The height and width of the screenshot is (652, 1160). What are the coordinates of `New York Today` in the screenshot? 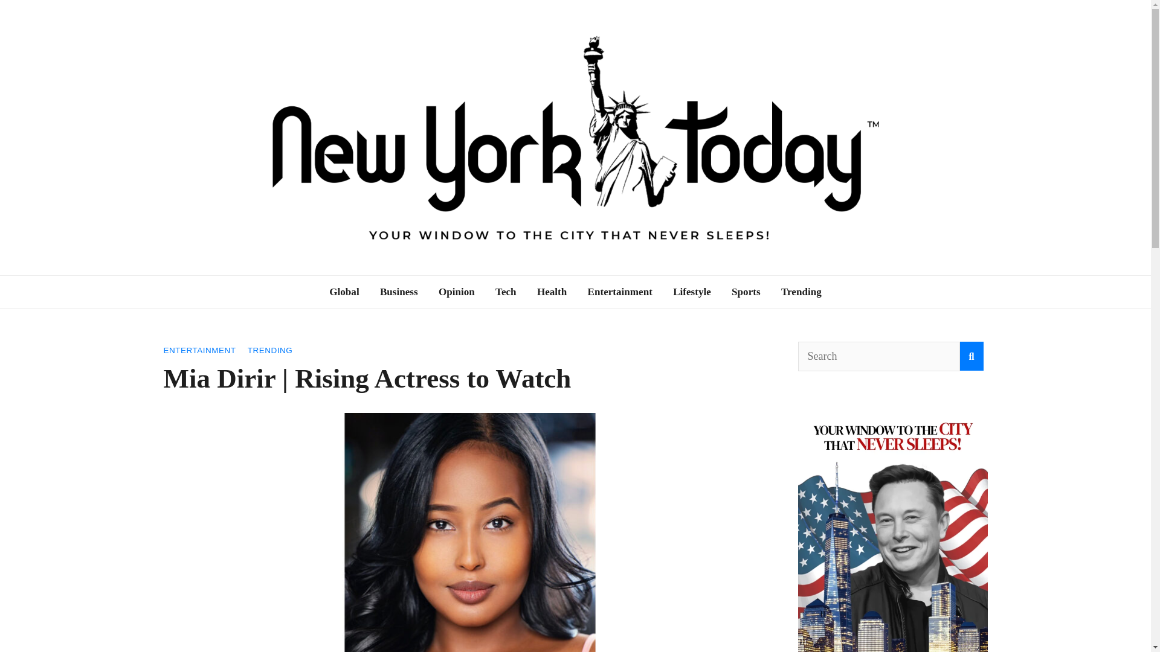 It's located at (277, 283).